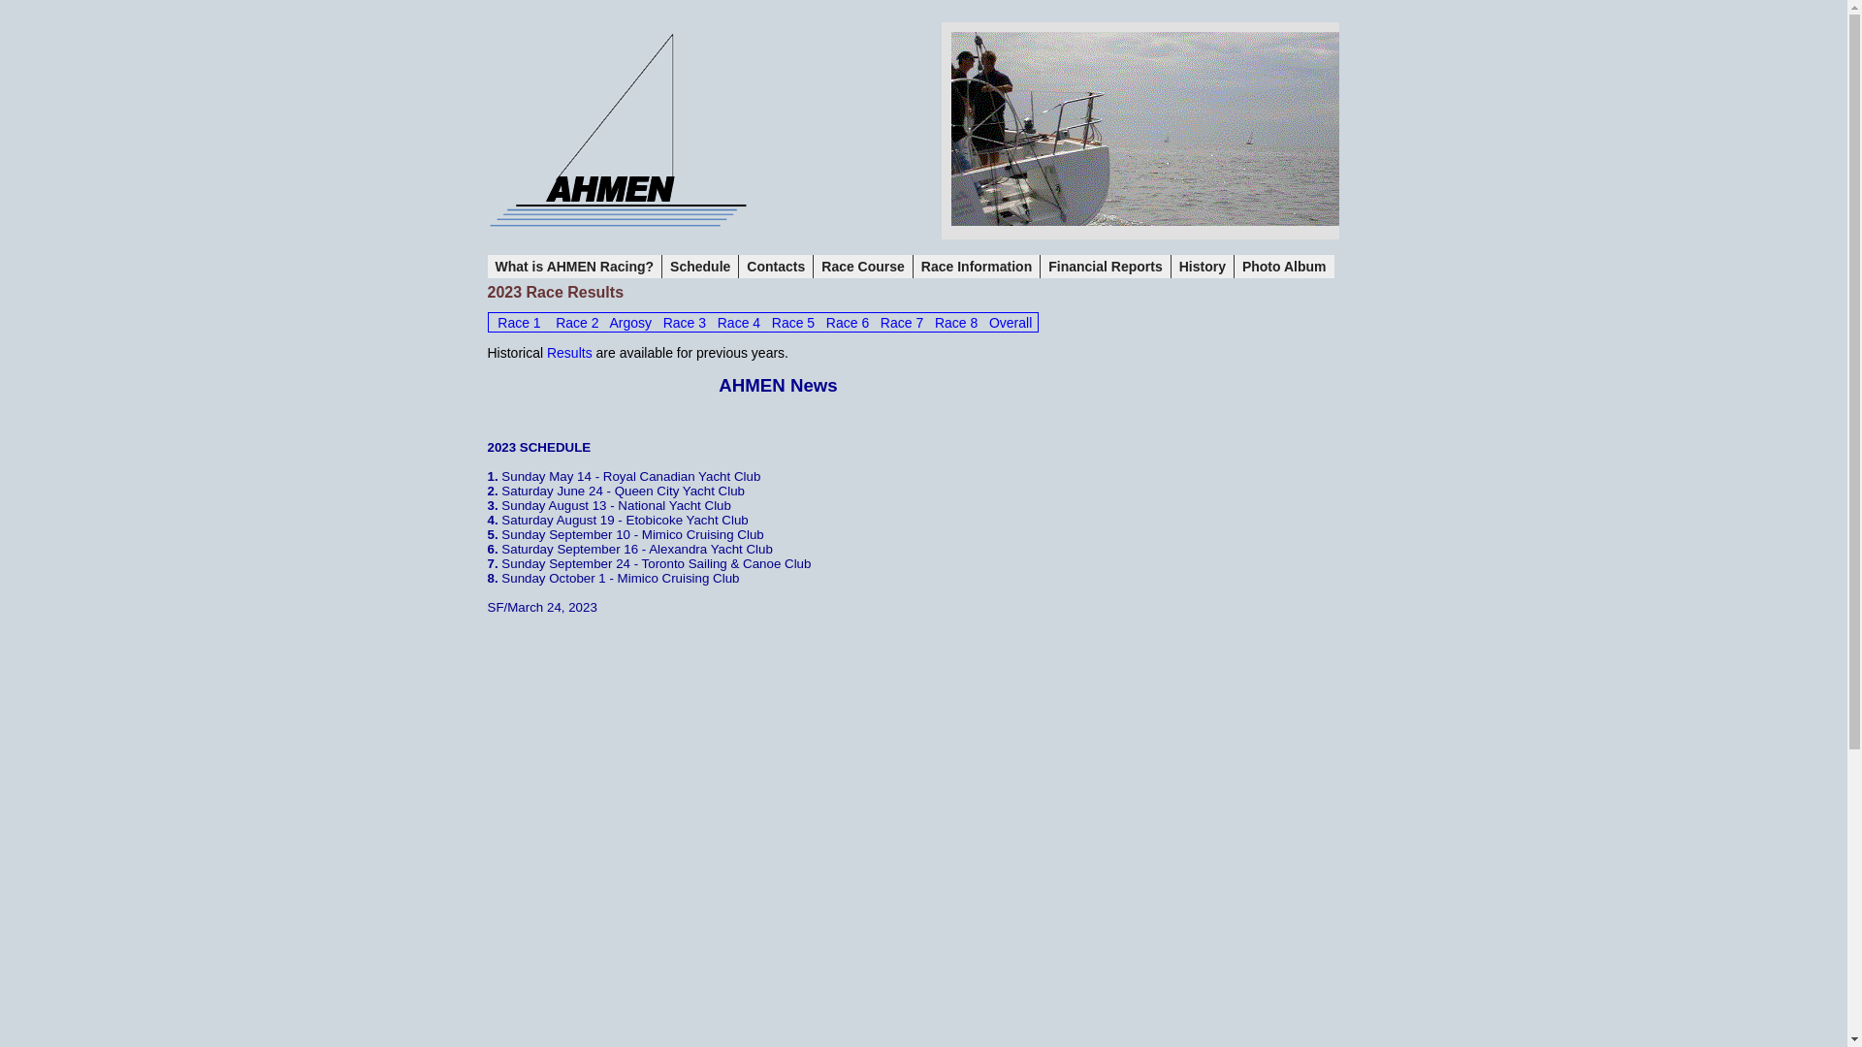  I want to click on Race 6, so click(848, 323).